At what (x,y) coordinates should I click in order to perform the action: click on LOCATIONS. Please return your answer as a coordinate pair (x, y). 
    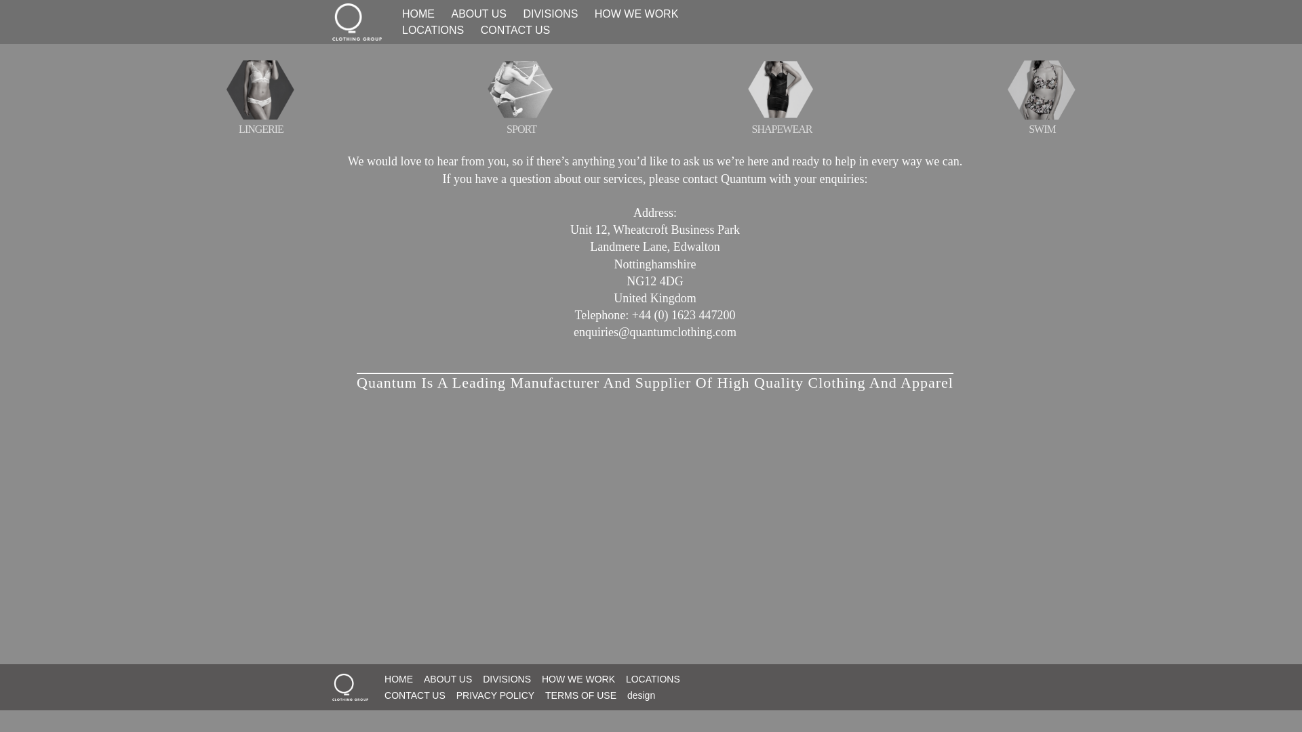
    Looking at the image, I should click on (433, 30).